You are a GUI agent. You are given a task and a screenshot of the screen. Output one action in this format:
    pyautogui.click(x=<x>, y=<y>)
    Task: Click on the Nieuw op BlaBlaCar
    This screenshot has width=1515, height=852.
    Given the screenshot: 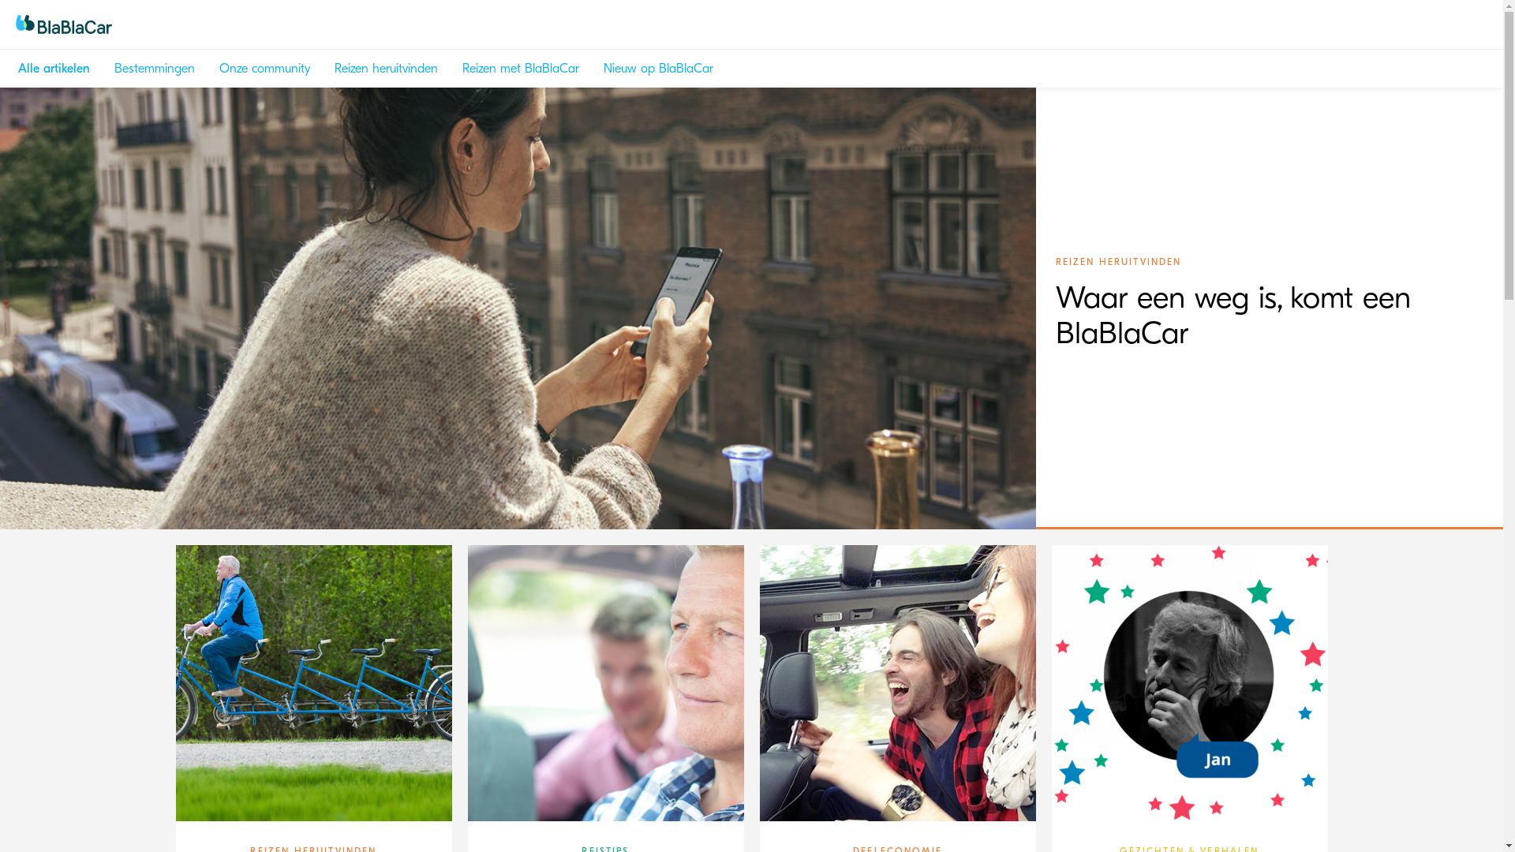 What is the action you would take?
    pyautogui.click(x=658, y=69)
    